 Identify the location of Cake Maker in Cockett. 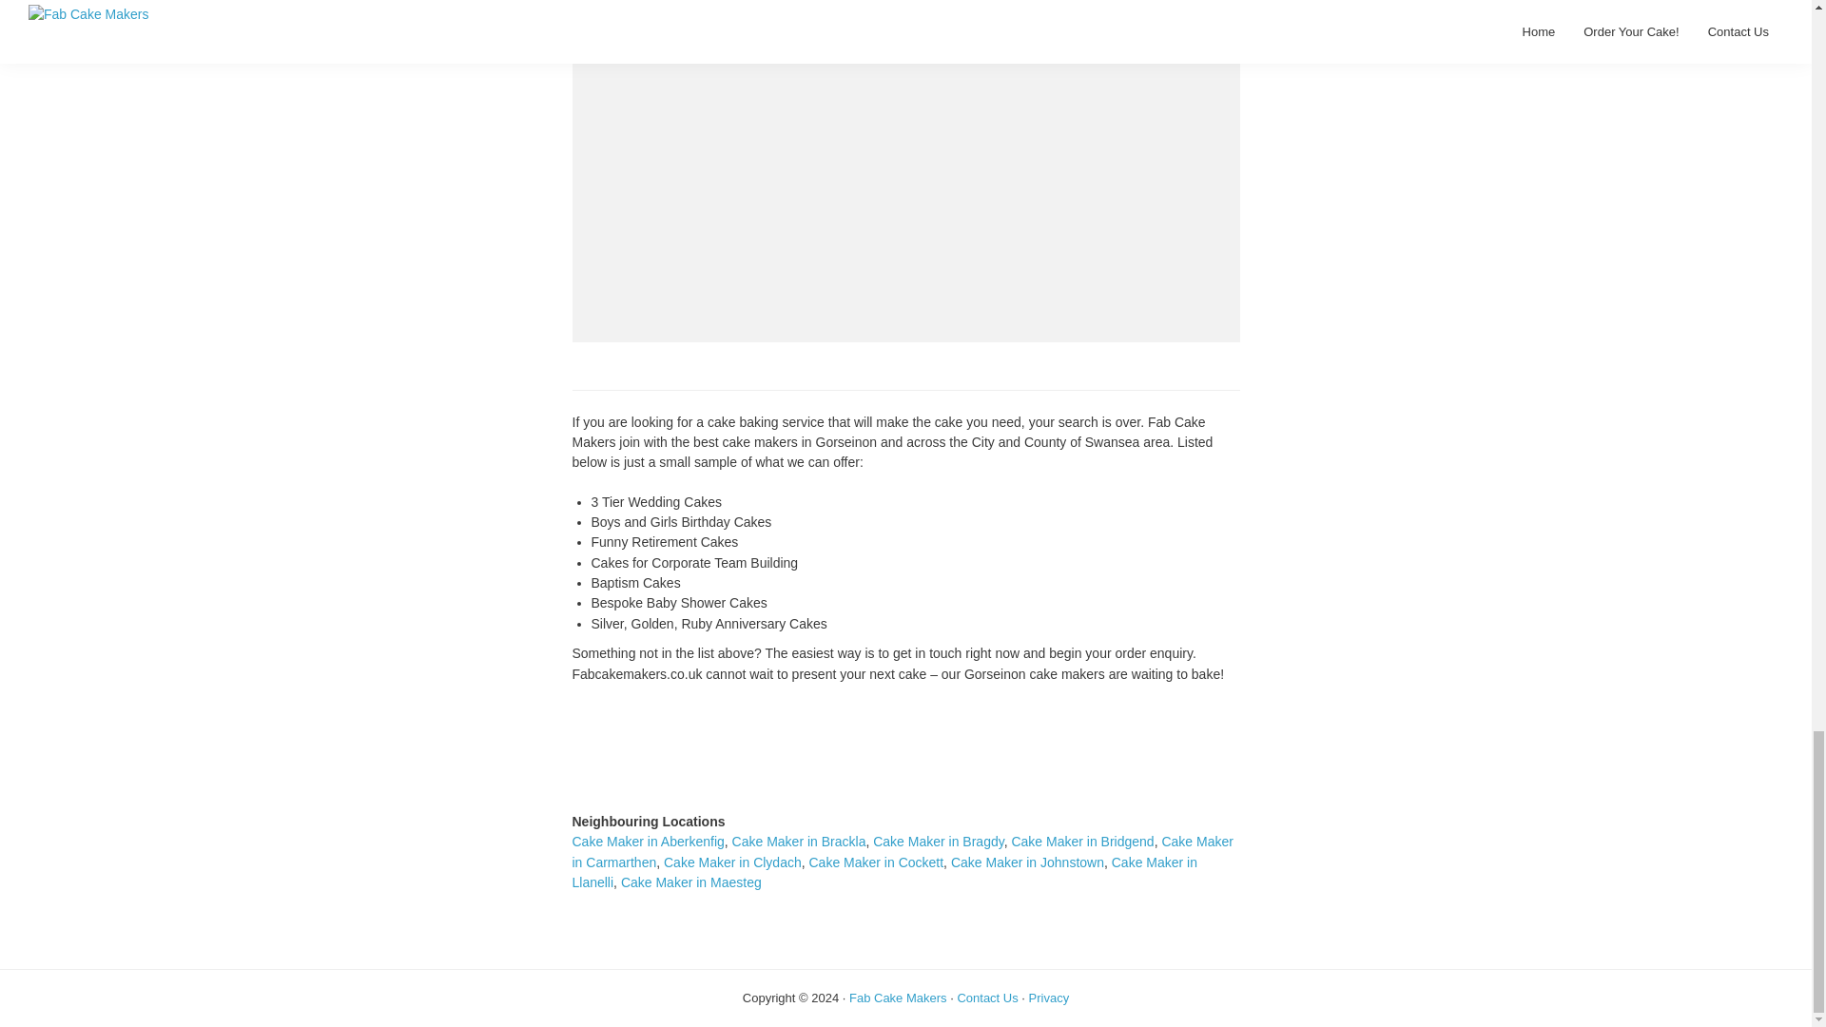
(876, 862).